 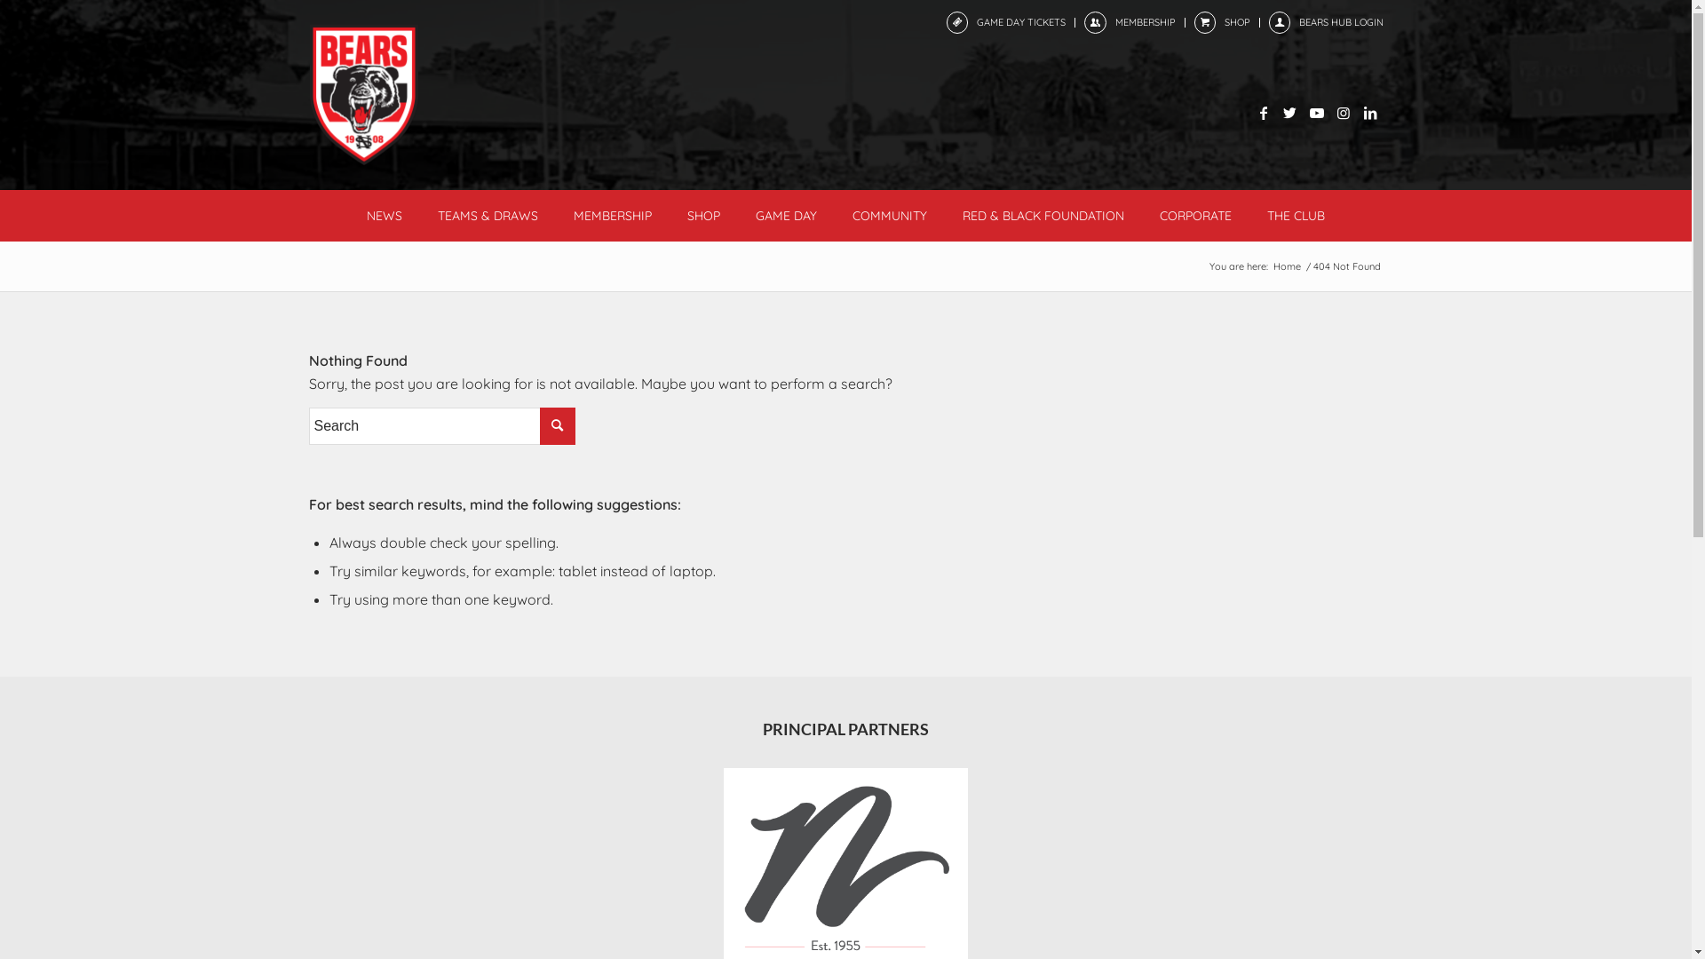 I want to click on THE CLUB, so click(x=1297, y=216).